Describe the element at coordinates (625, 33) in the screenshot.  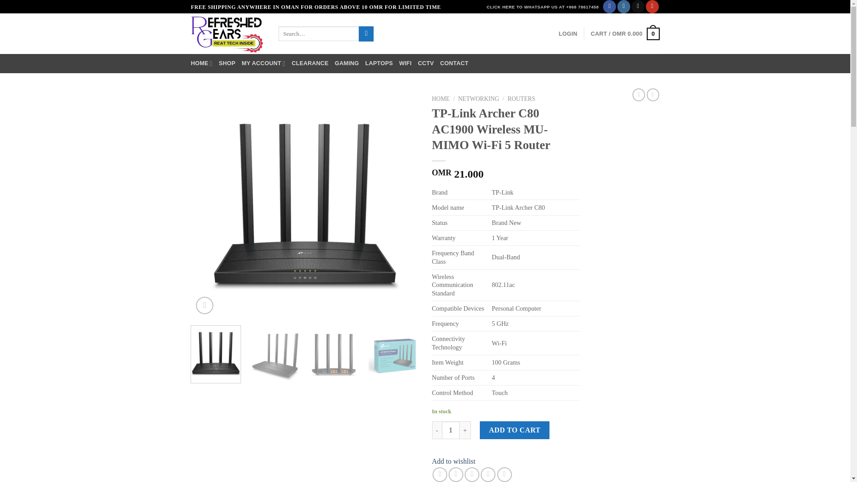
I see `Cart` at that location.